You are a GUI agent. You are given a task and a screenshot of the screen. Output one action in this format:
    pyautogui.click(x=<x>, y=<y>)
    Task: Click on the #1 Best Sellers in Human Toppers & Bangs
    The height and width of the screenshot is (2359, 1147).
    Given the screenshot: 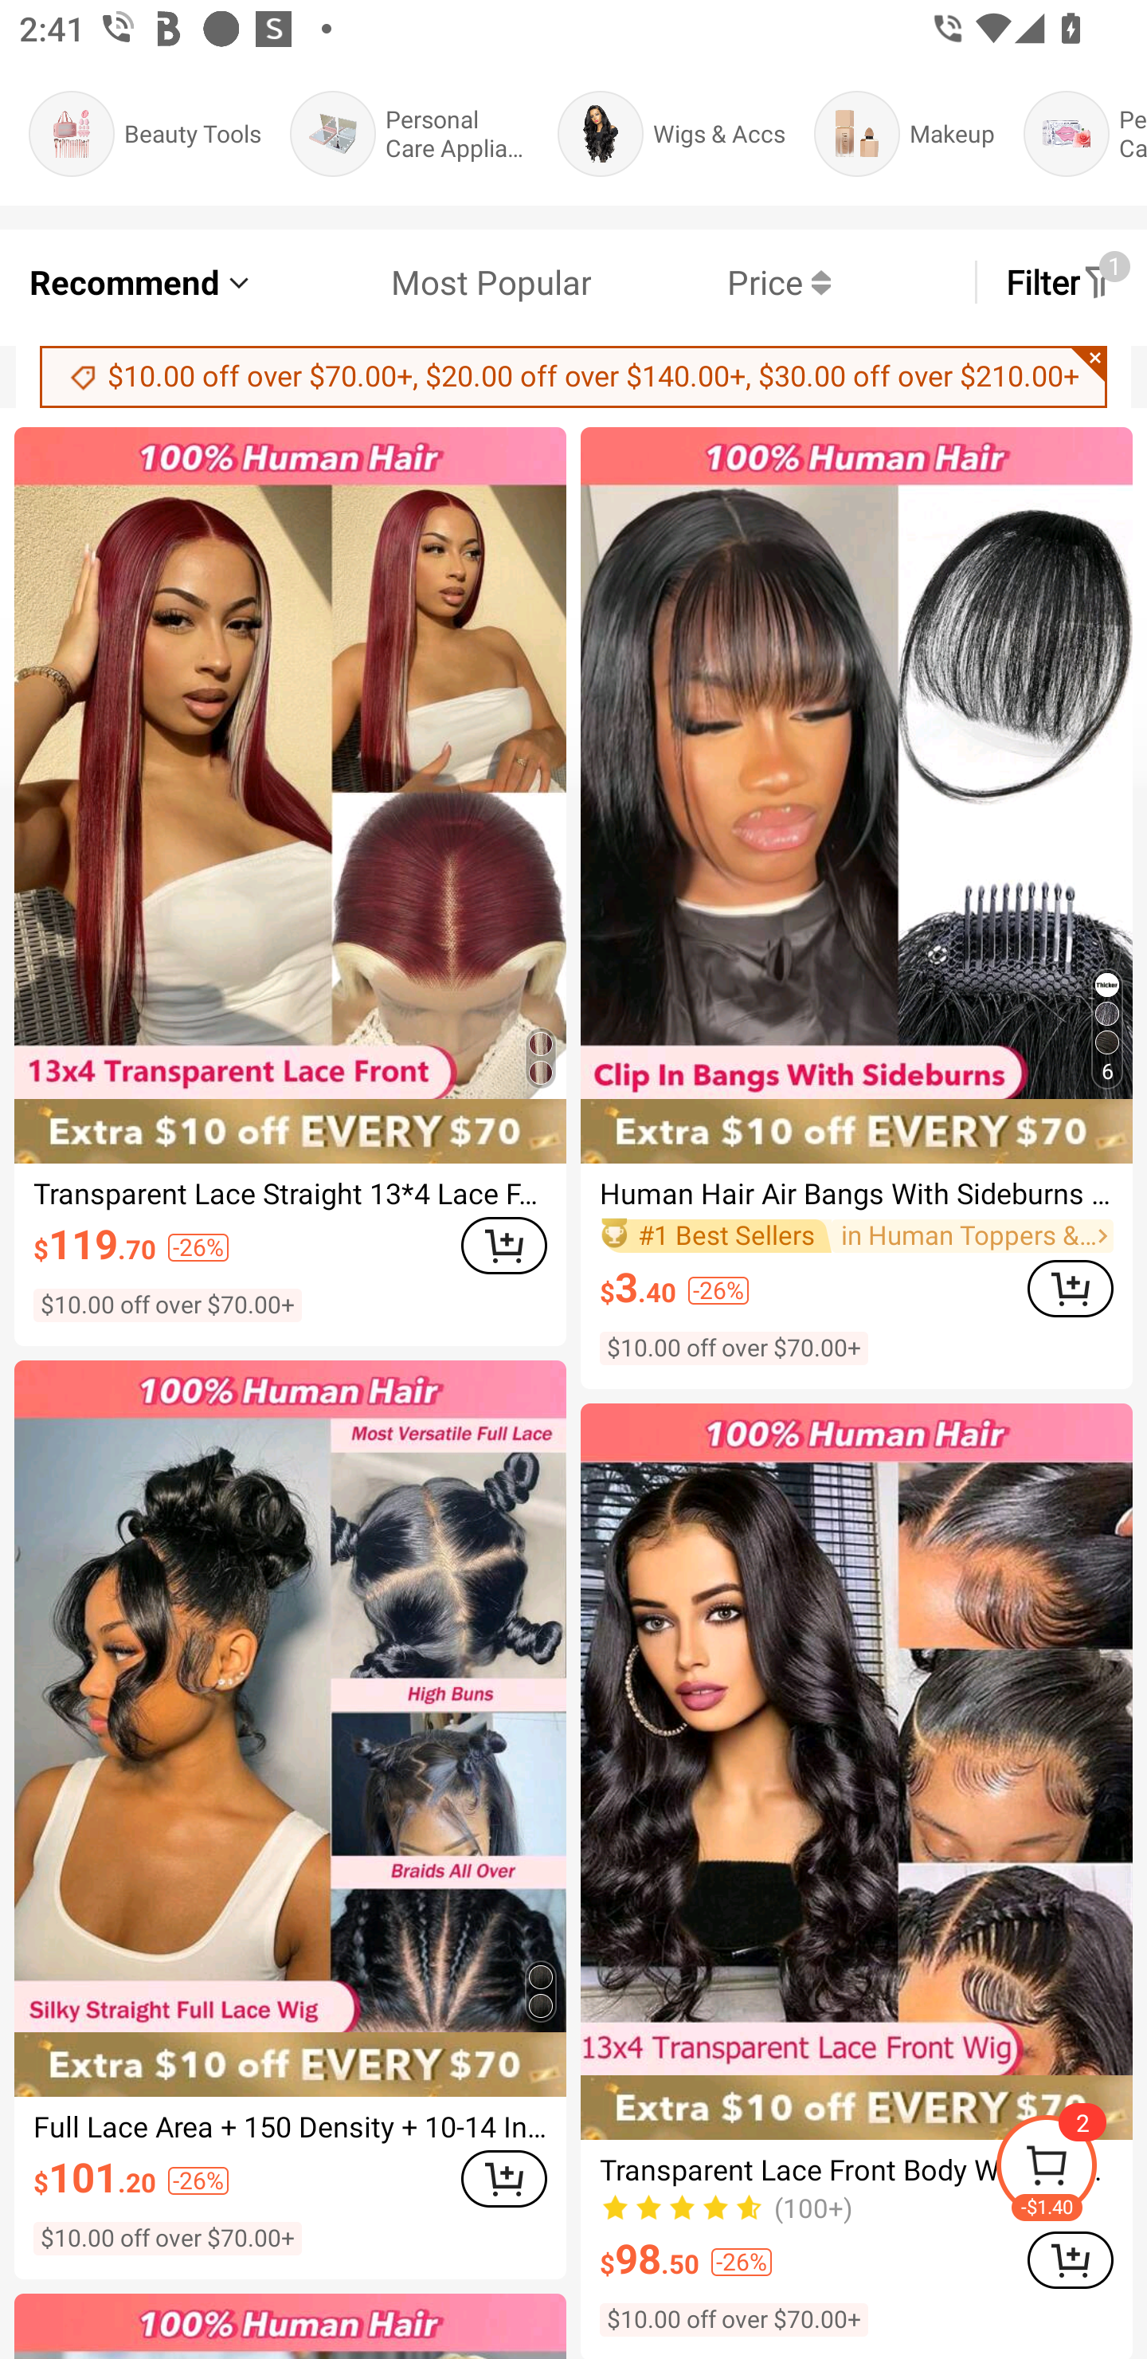 What is the action you would take?
    pyautogui.click(x=857, y=1235)
    